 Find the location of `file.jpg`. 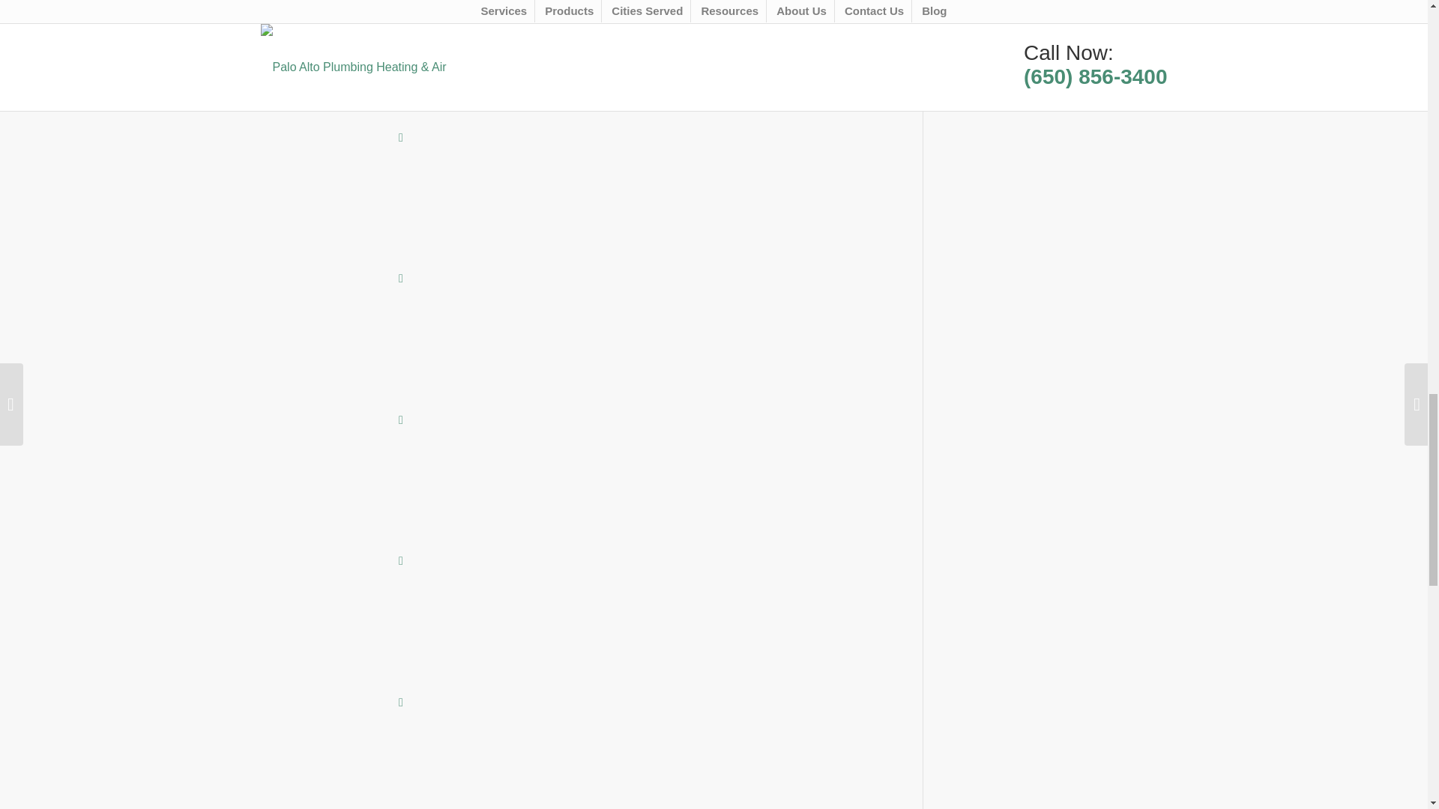

file.jpg is located at coordinates (328, 356).